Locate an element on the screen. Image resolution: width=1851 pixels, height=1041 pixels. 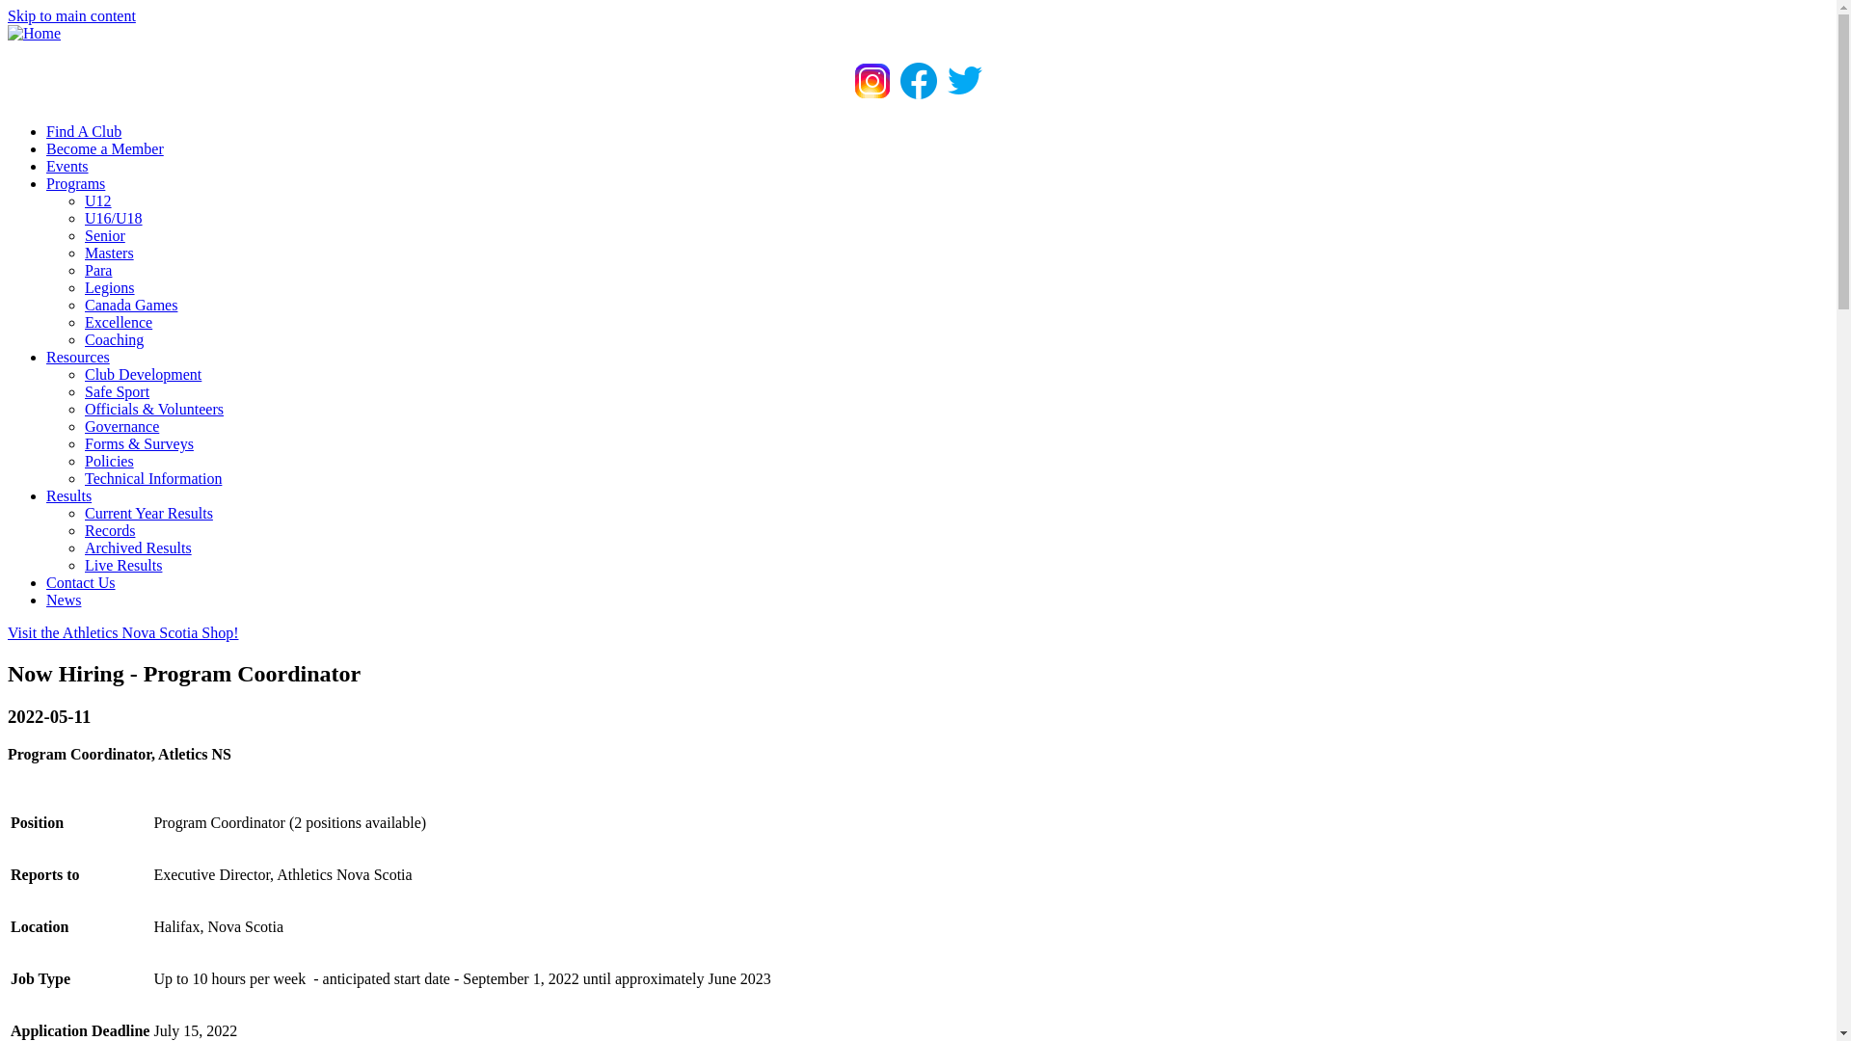
Contact Us is located at coordinates (81, 582).